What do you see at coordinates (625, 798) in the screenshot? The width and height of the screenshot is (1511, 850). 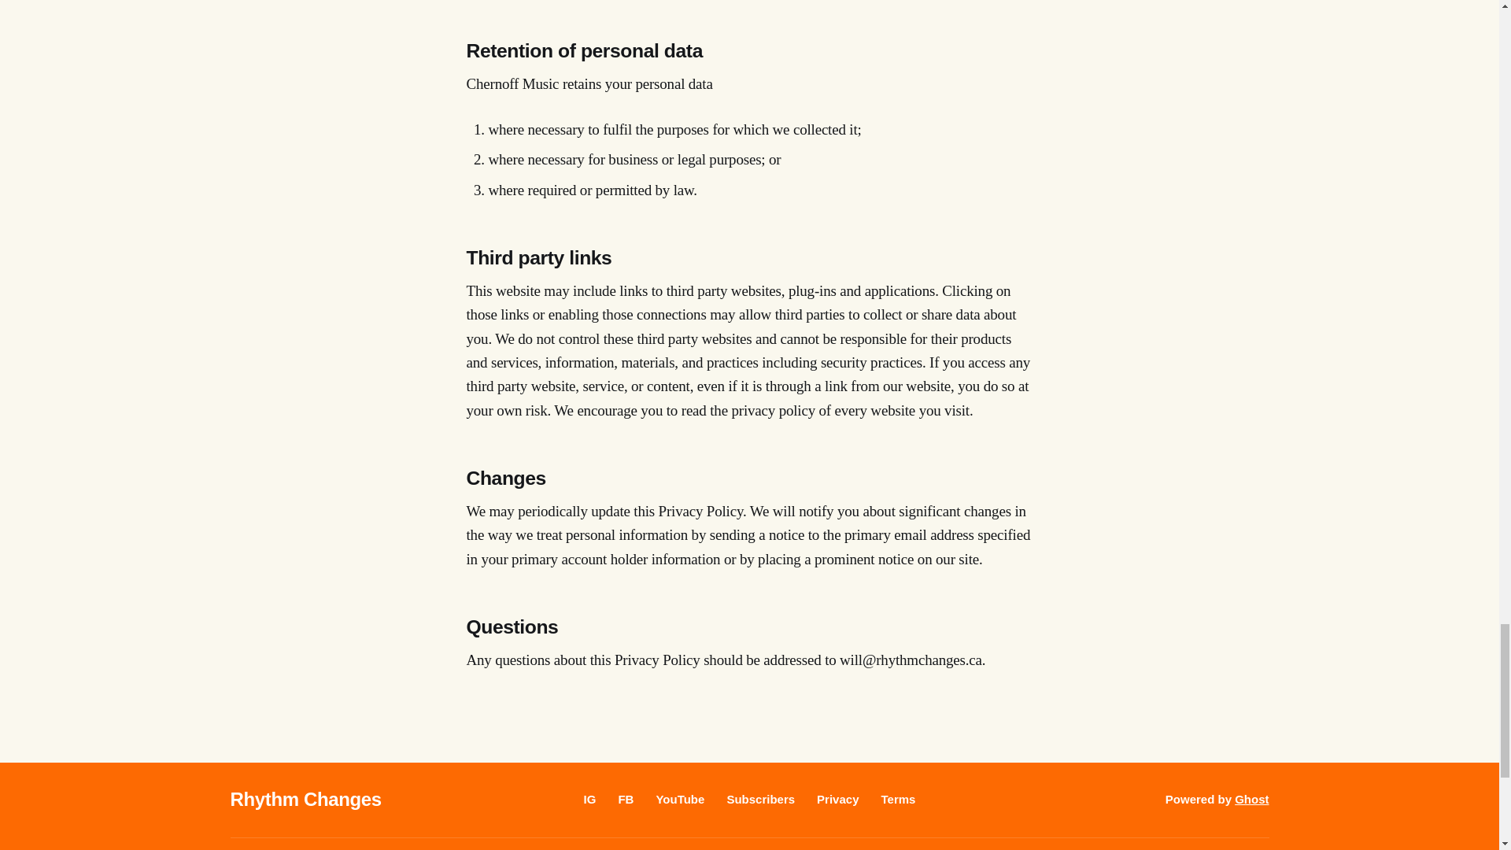 I see `FB` at bounding box center [625, 798].